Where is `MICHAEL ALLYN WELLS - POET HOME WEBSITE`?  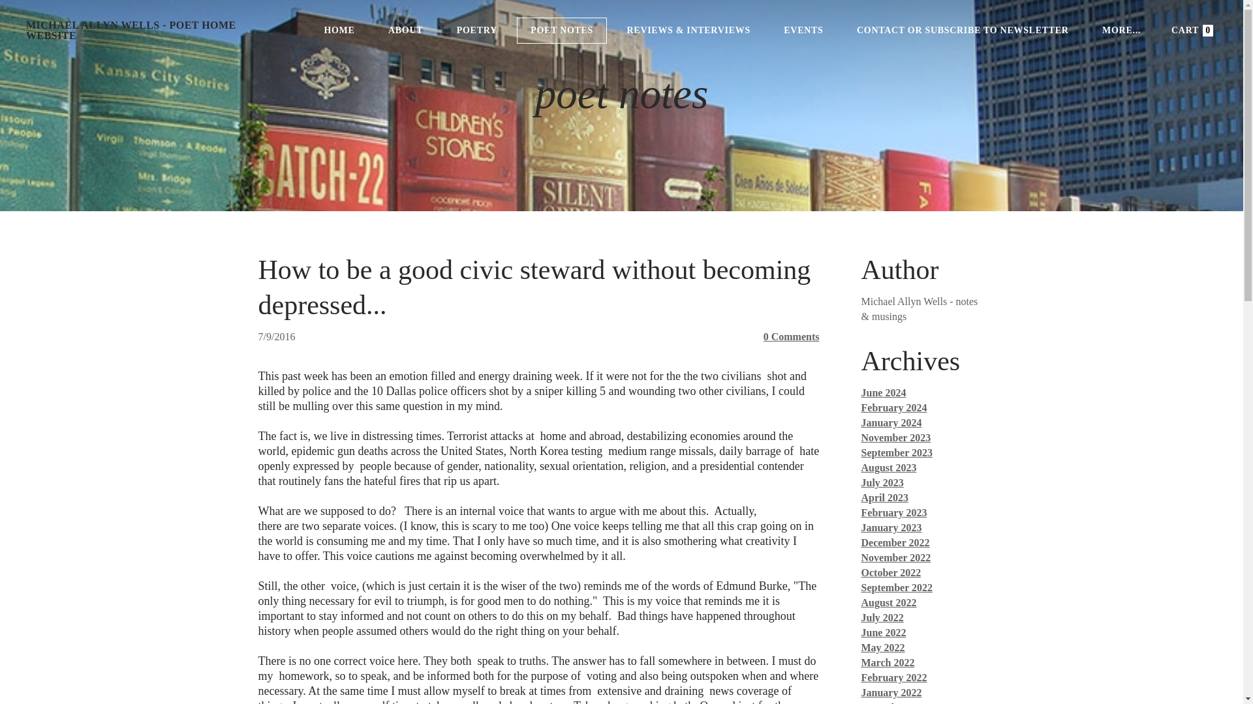 MICHAEL ALLYN WELLS - POET HOME WEBSITE is located at coordinates (157, 30).